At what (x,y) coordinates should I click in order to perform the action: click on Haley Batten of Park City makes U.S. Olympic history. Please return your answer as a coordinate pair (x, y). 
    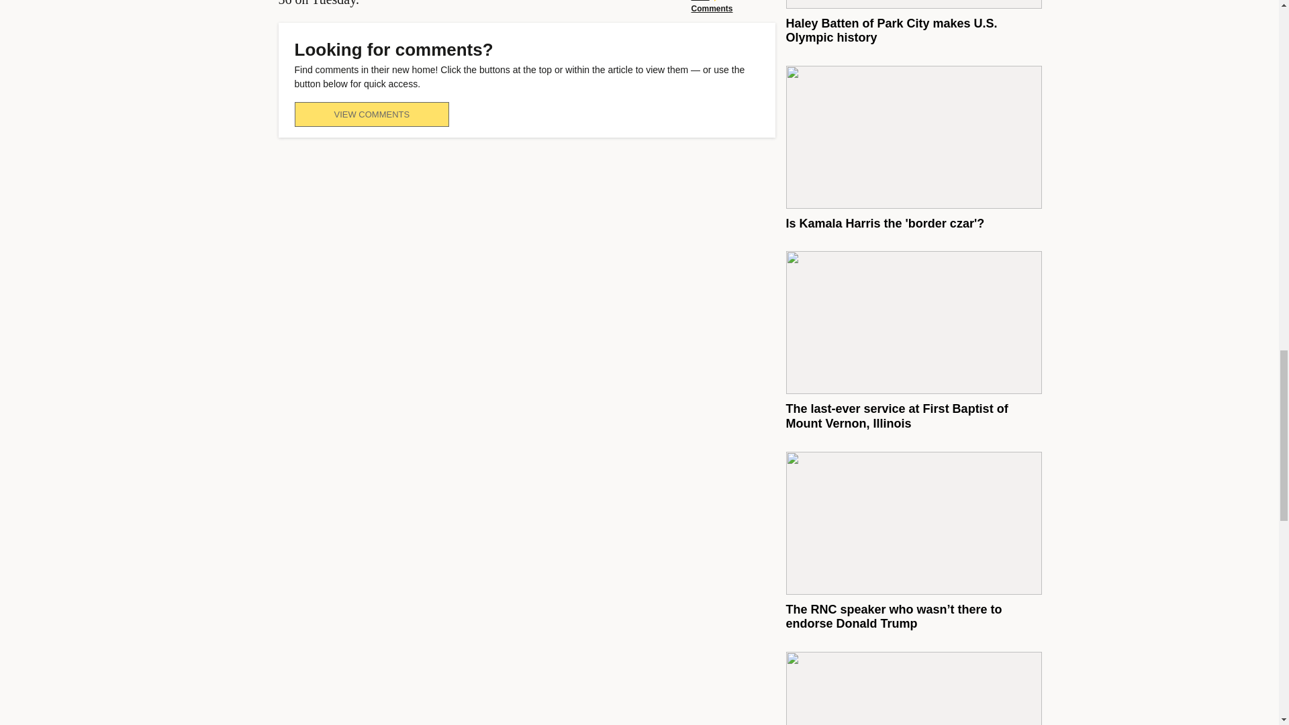
    Looking at the image, I should click on (890, 30).